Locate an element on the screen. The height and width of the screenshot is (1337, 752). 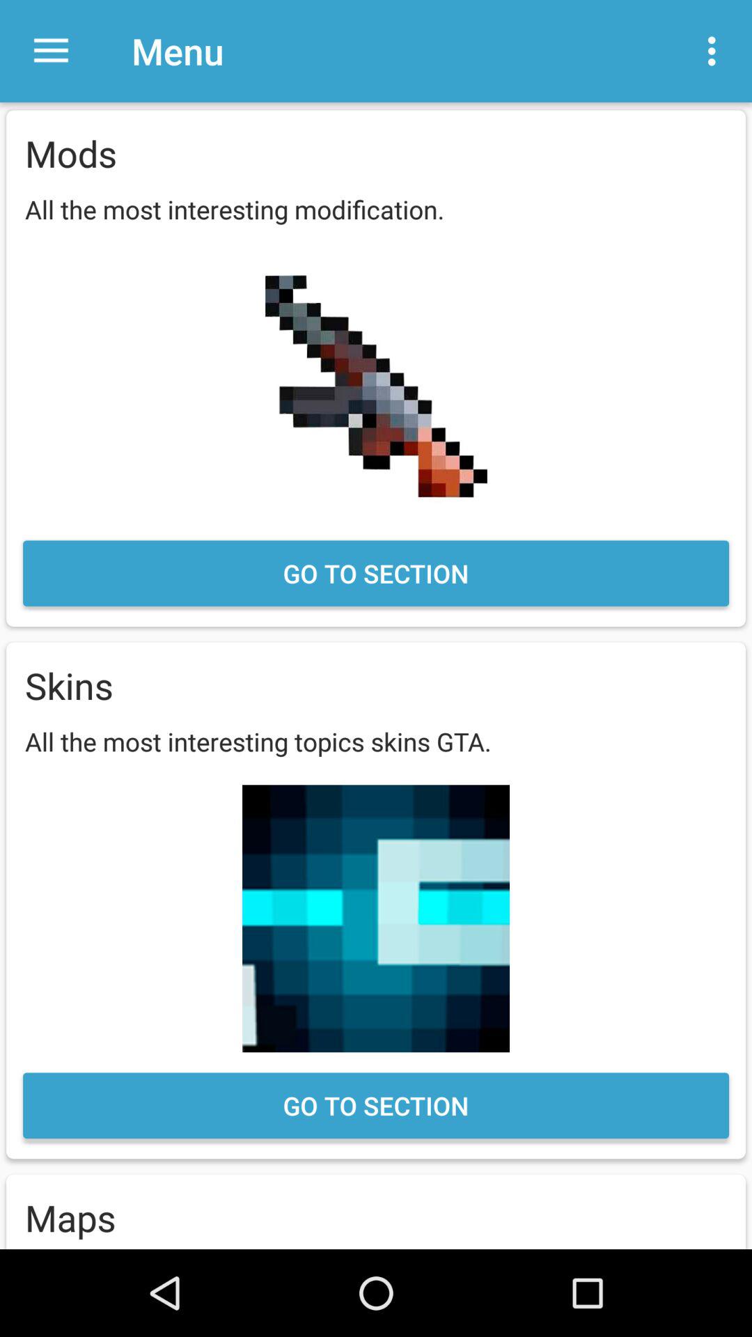
tap icon at the top right corner is located at coordinates (716, 51).